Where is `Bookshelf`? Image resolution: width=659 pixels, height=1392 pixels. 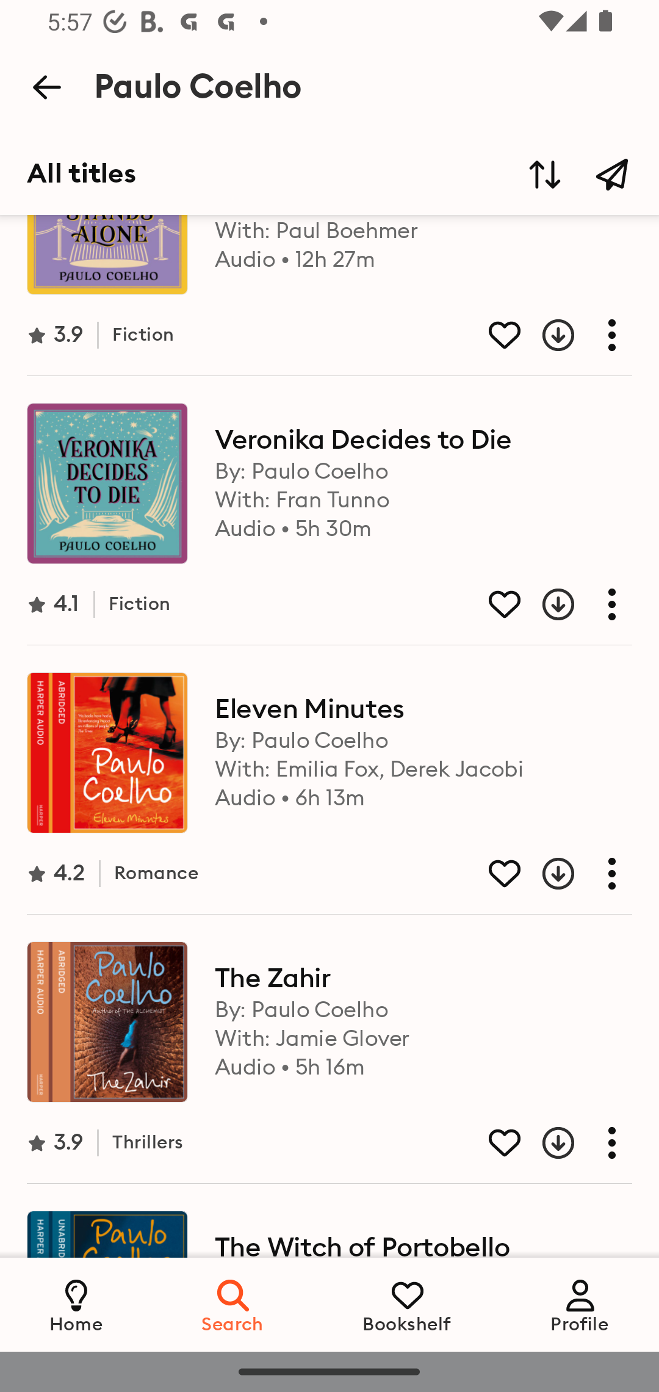
Bookshelf is located at coordinates (407, 1304).